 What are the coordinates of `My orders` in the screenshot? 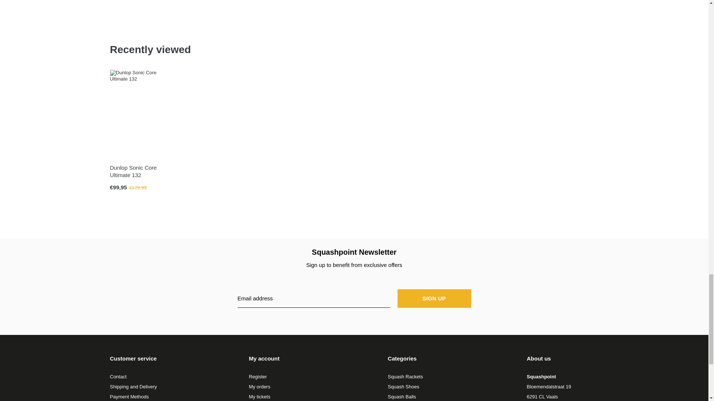 It's located at (260, 386).